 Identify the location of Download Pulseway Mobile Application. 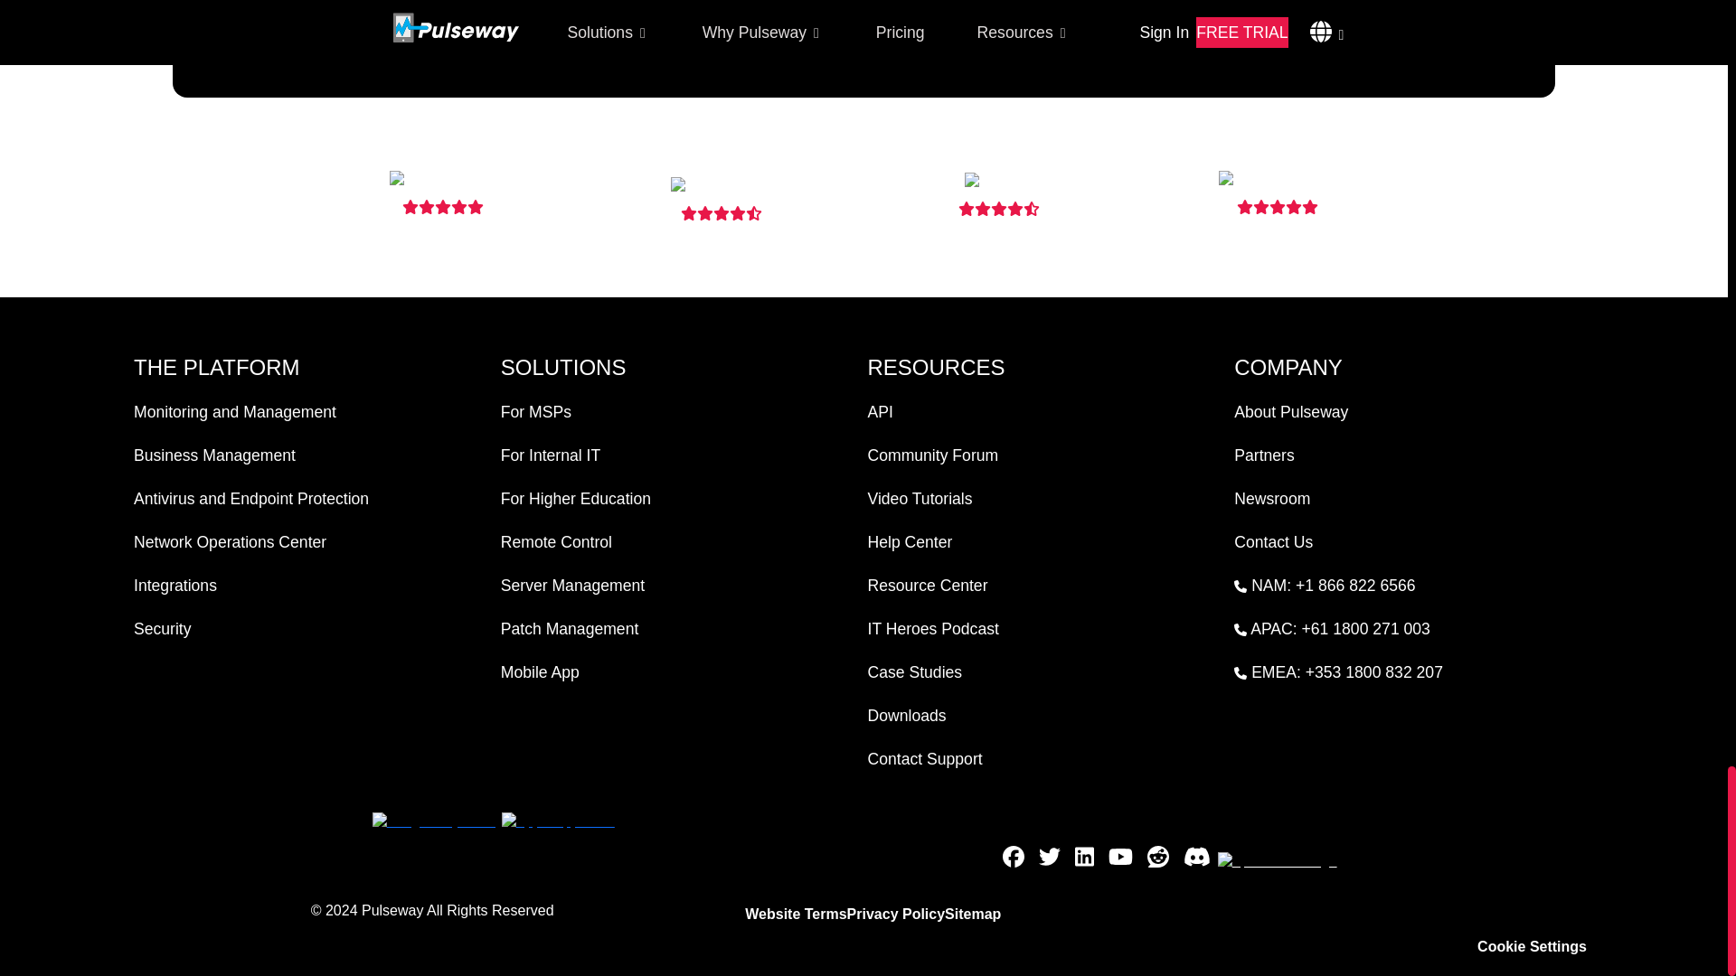
(558, 820).